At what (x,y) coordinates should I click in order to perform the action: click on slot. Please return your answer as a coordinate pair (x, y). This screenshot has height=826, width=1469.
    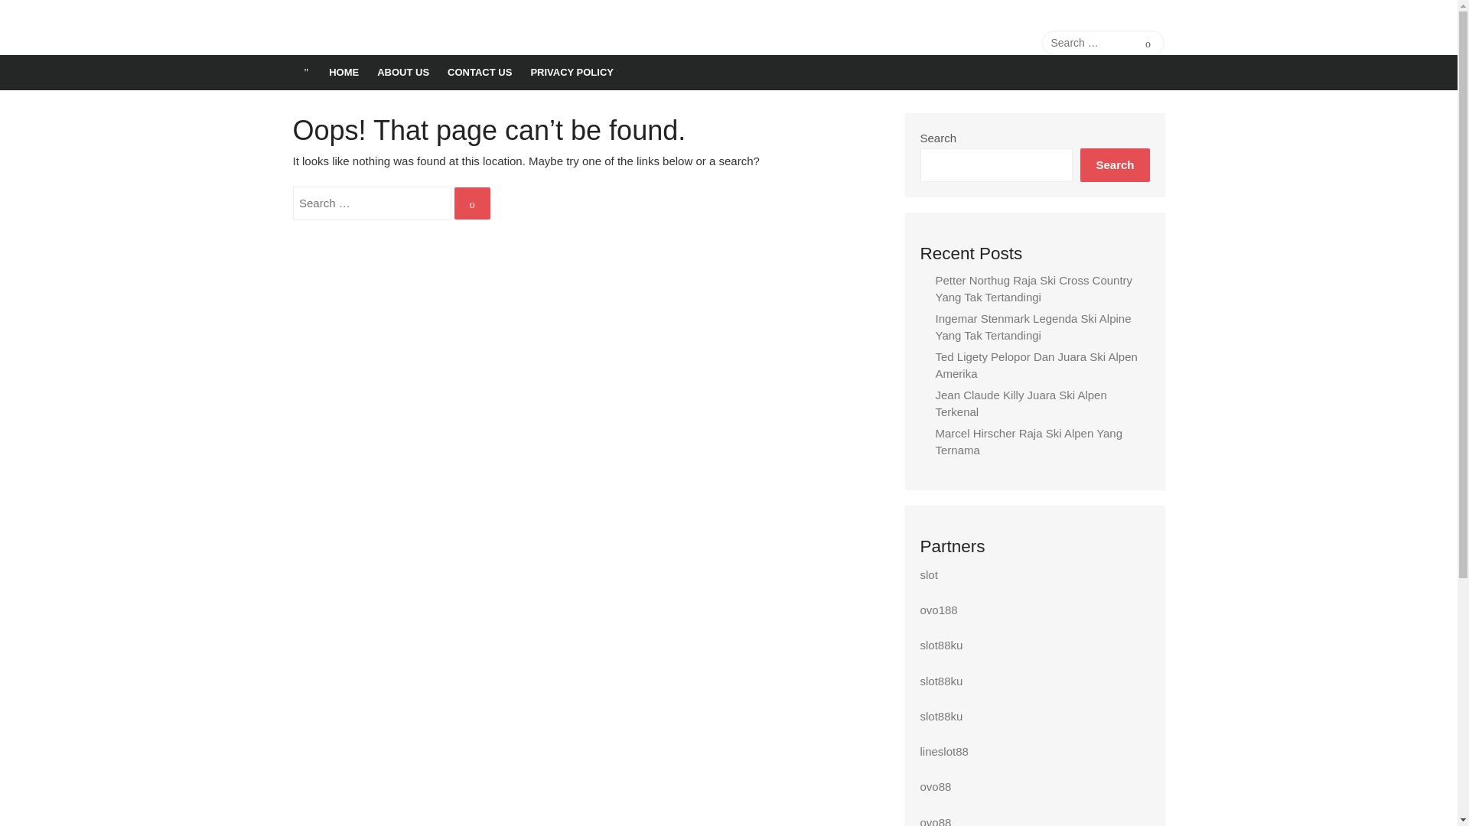
    Looking at the image, I should click on (927, 575).